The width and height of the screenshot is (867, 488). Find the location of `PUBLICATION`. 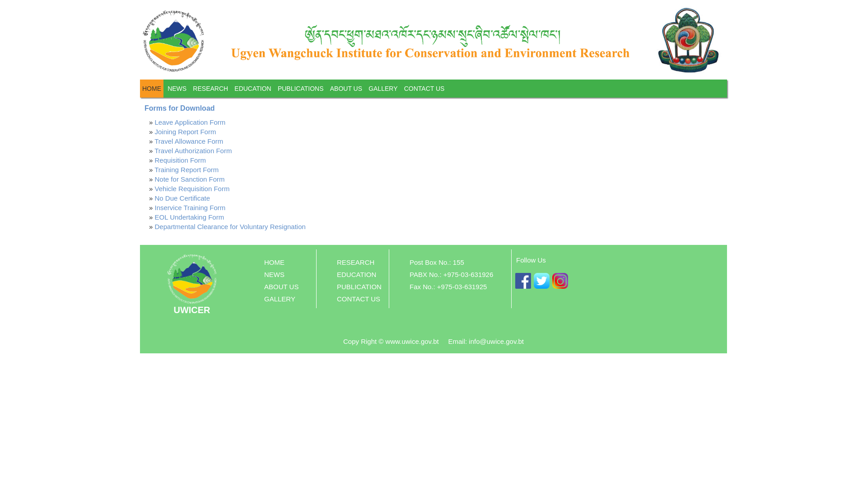

PUBLICATION is located at coordinates (359, 286).